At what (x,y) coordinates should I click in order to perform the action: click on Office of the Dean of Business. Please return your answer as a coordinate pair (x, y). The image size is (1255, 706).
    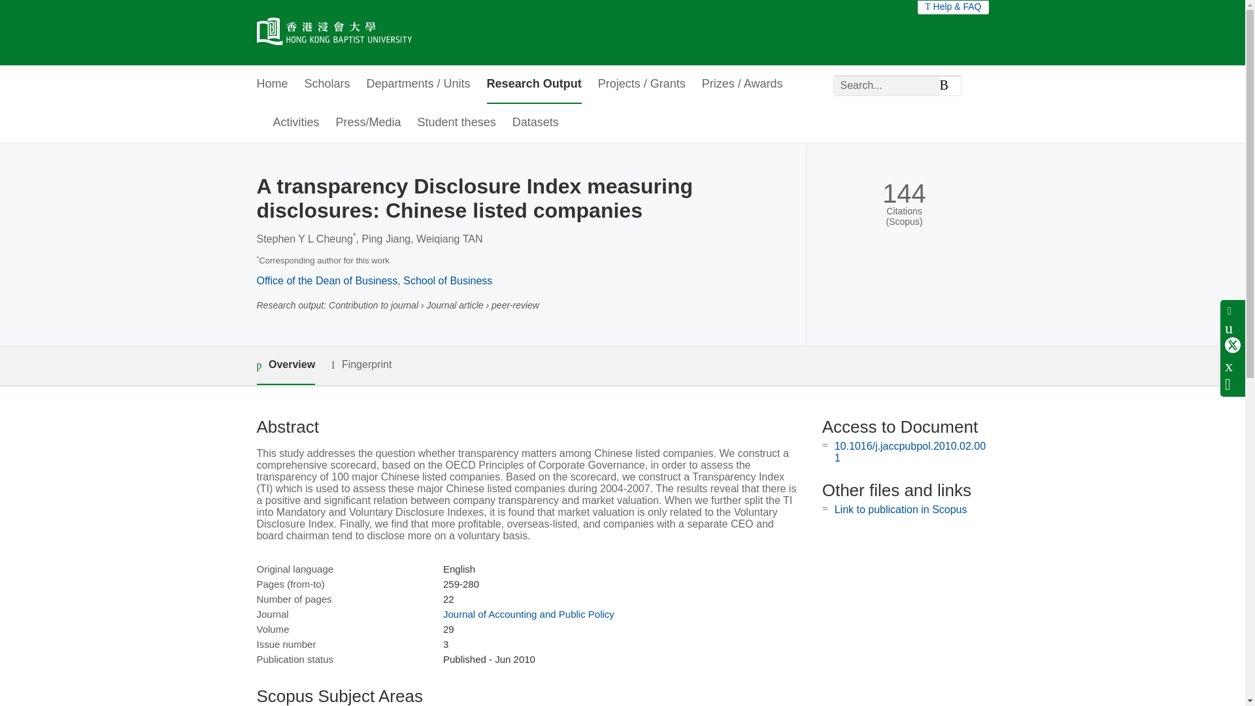
    Looking at the image, I should click on (327, 281).